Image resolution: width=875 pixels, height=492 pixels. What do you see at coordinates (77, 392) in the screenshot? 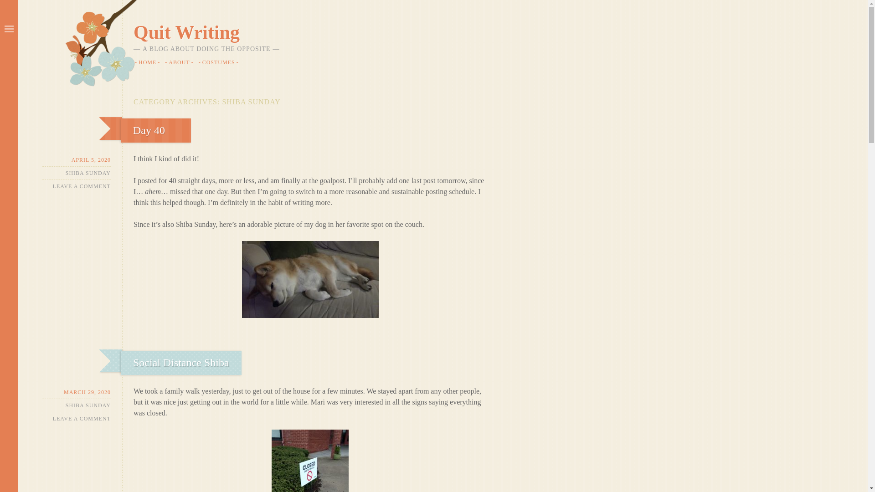
I see `MARCH 29, 2020` at bounding box center [77, 392].